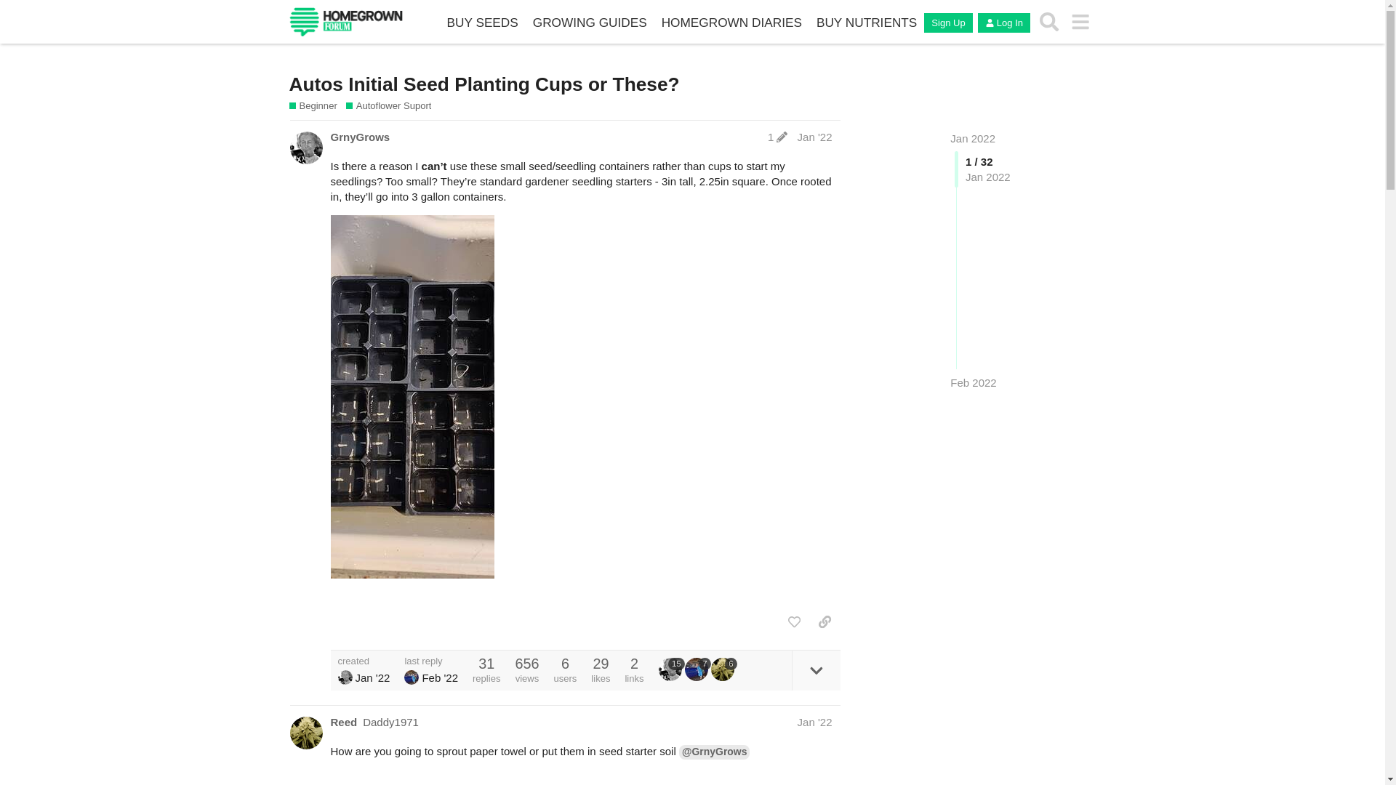 The image size is (1396, 785). Describe the element at coordinates (973, 382) in the screenshot. I see `Feb 2022` at that location.